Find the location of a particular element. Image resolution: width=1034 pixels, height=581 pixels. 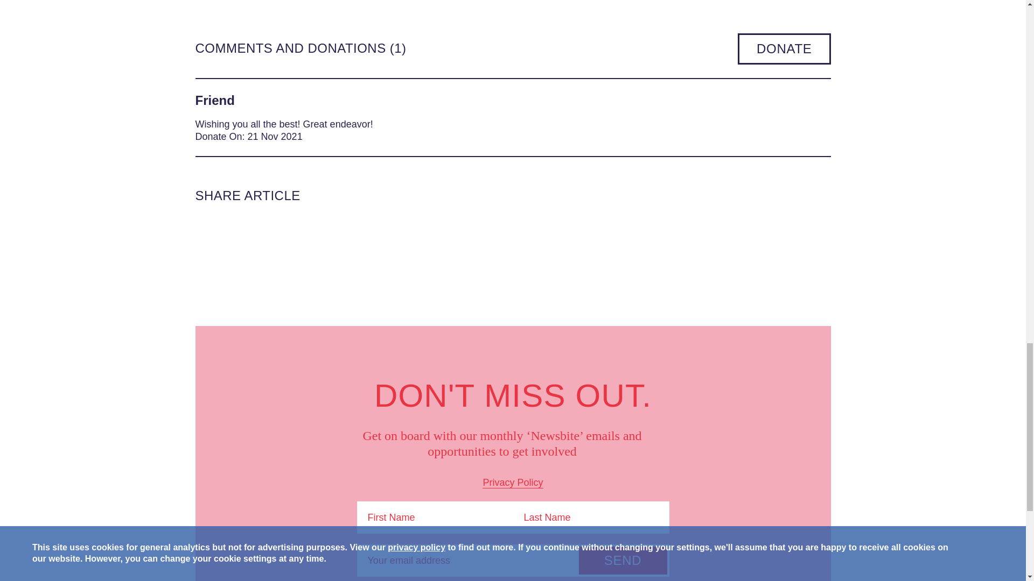

DONATE is located at coordinates (784, 48).